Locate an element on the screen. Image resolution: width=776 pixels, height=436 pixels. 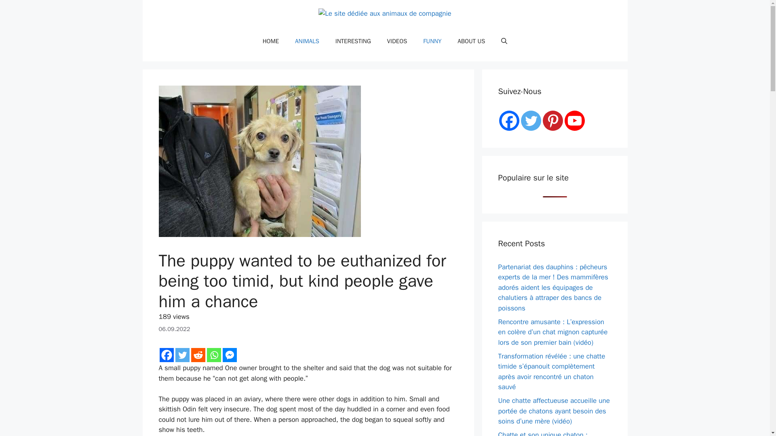
Youtube Channel is located at coordinates (574, 121).